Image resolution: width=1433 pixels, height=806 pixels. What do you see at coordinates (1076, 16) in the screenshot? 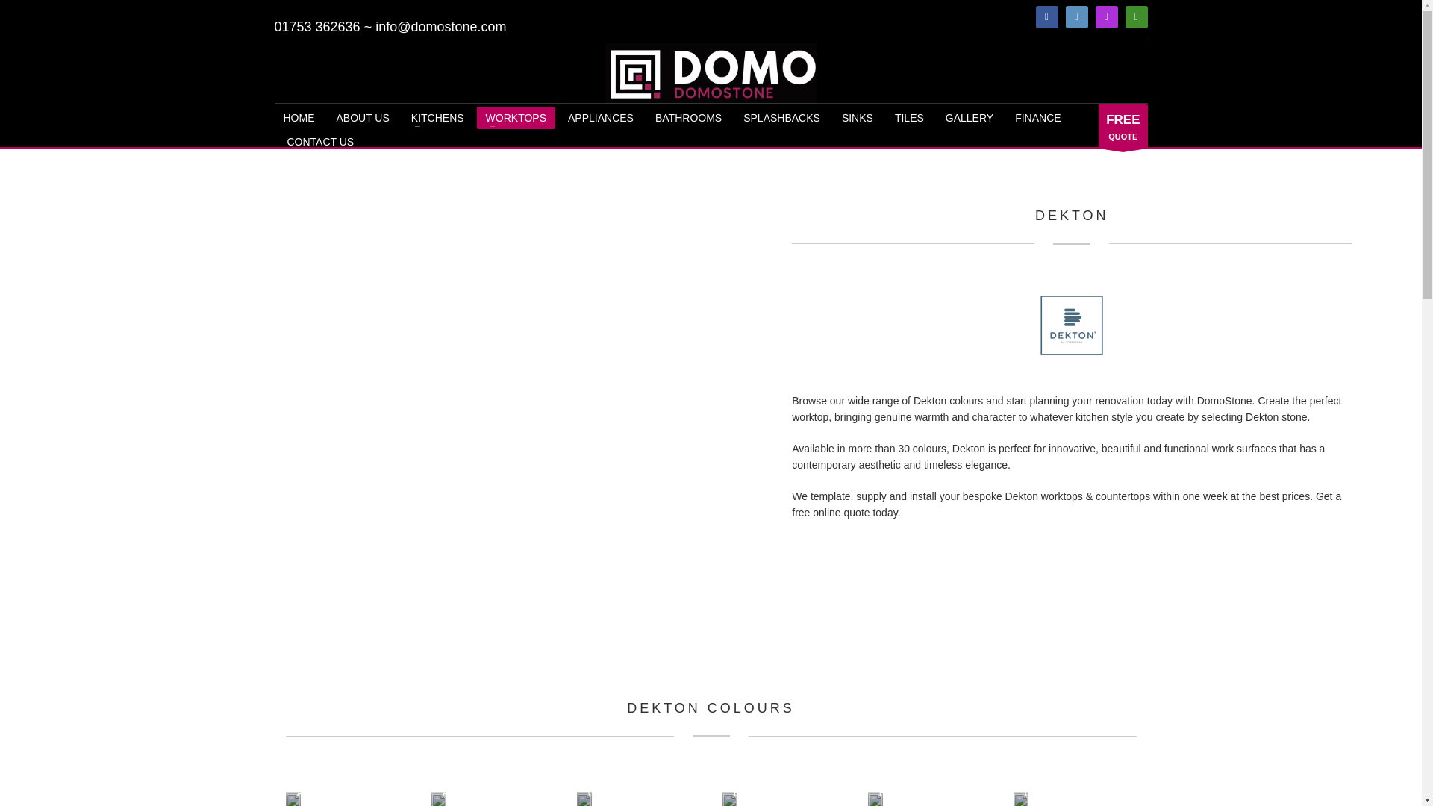
I see `Google Business ` at bounding box center [1076, 16].